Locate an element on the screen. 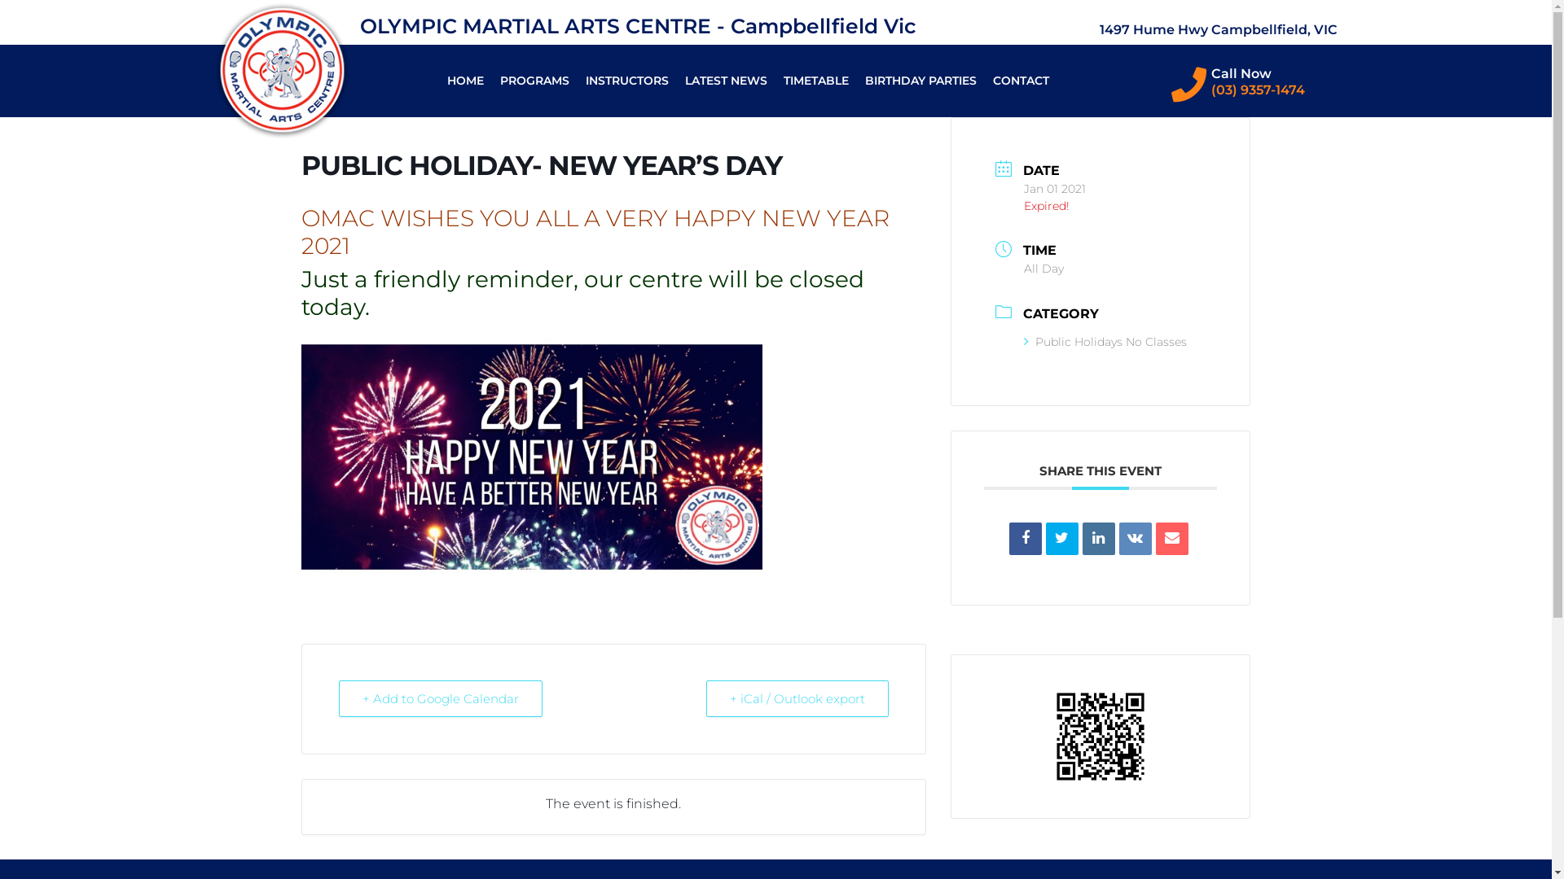  + Add to Google Calendar is located at coordinates (441, 698).